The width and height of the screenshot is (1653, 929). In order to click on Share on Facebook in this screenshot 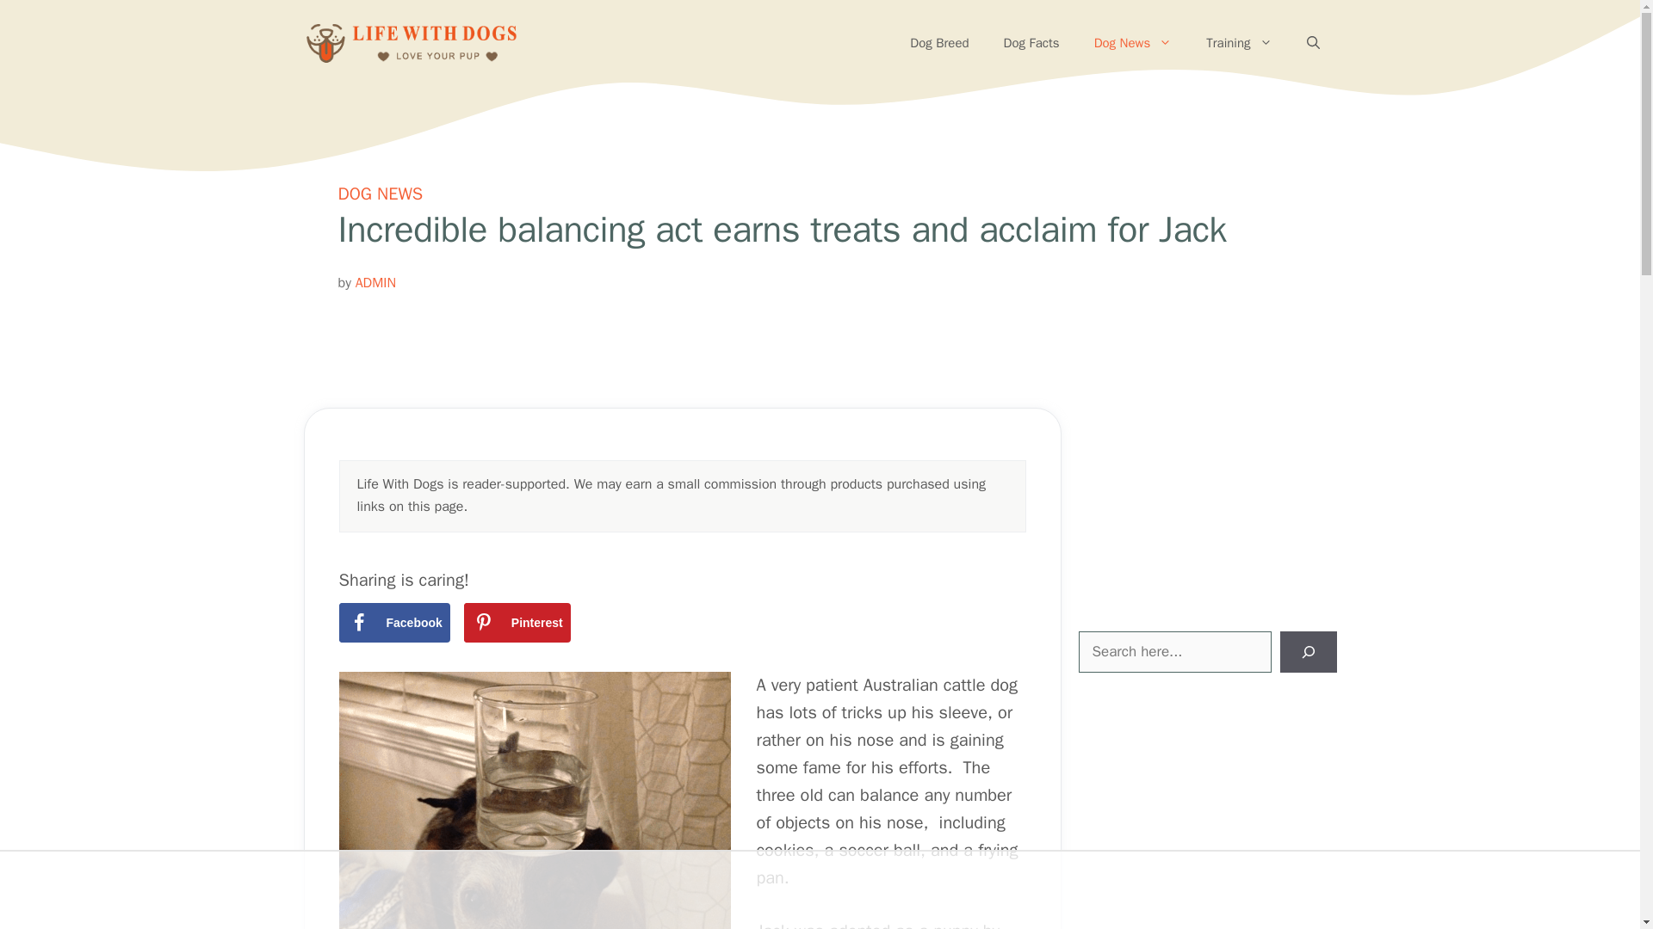, I will do `click(394, 623)`.